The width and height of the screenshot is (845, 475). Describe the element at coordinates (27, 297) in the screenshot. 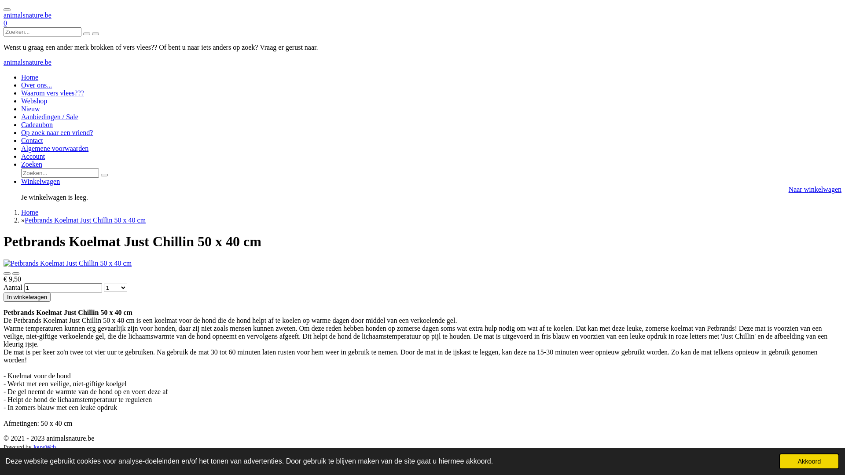

I see `In winkelwagen` at that location.